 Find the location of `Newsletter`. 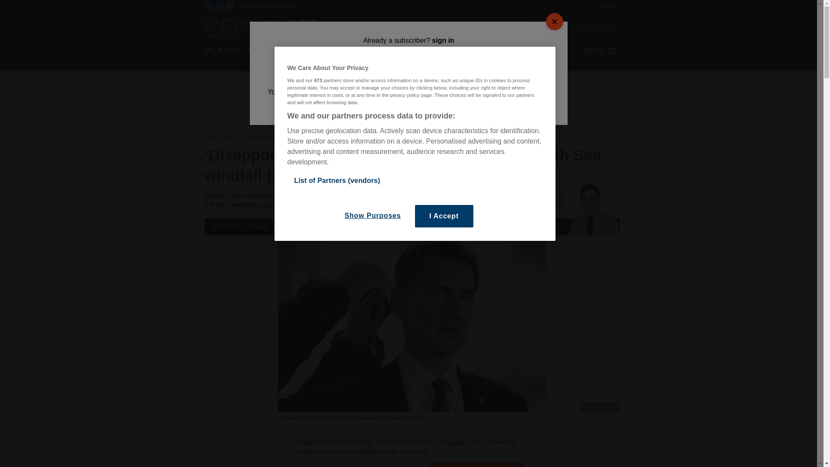

Newsletter is located at coordinates (280, 6).